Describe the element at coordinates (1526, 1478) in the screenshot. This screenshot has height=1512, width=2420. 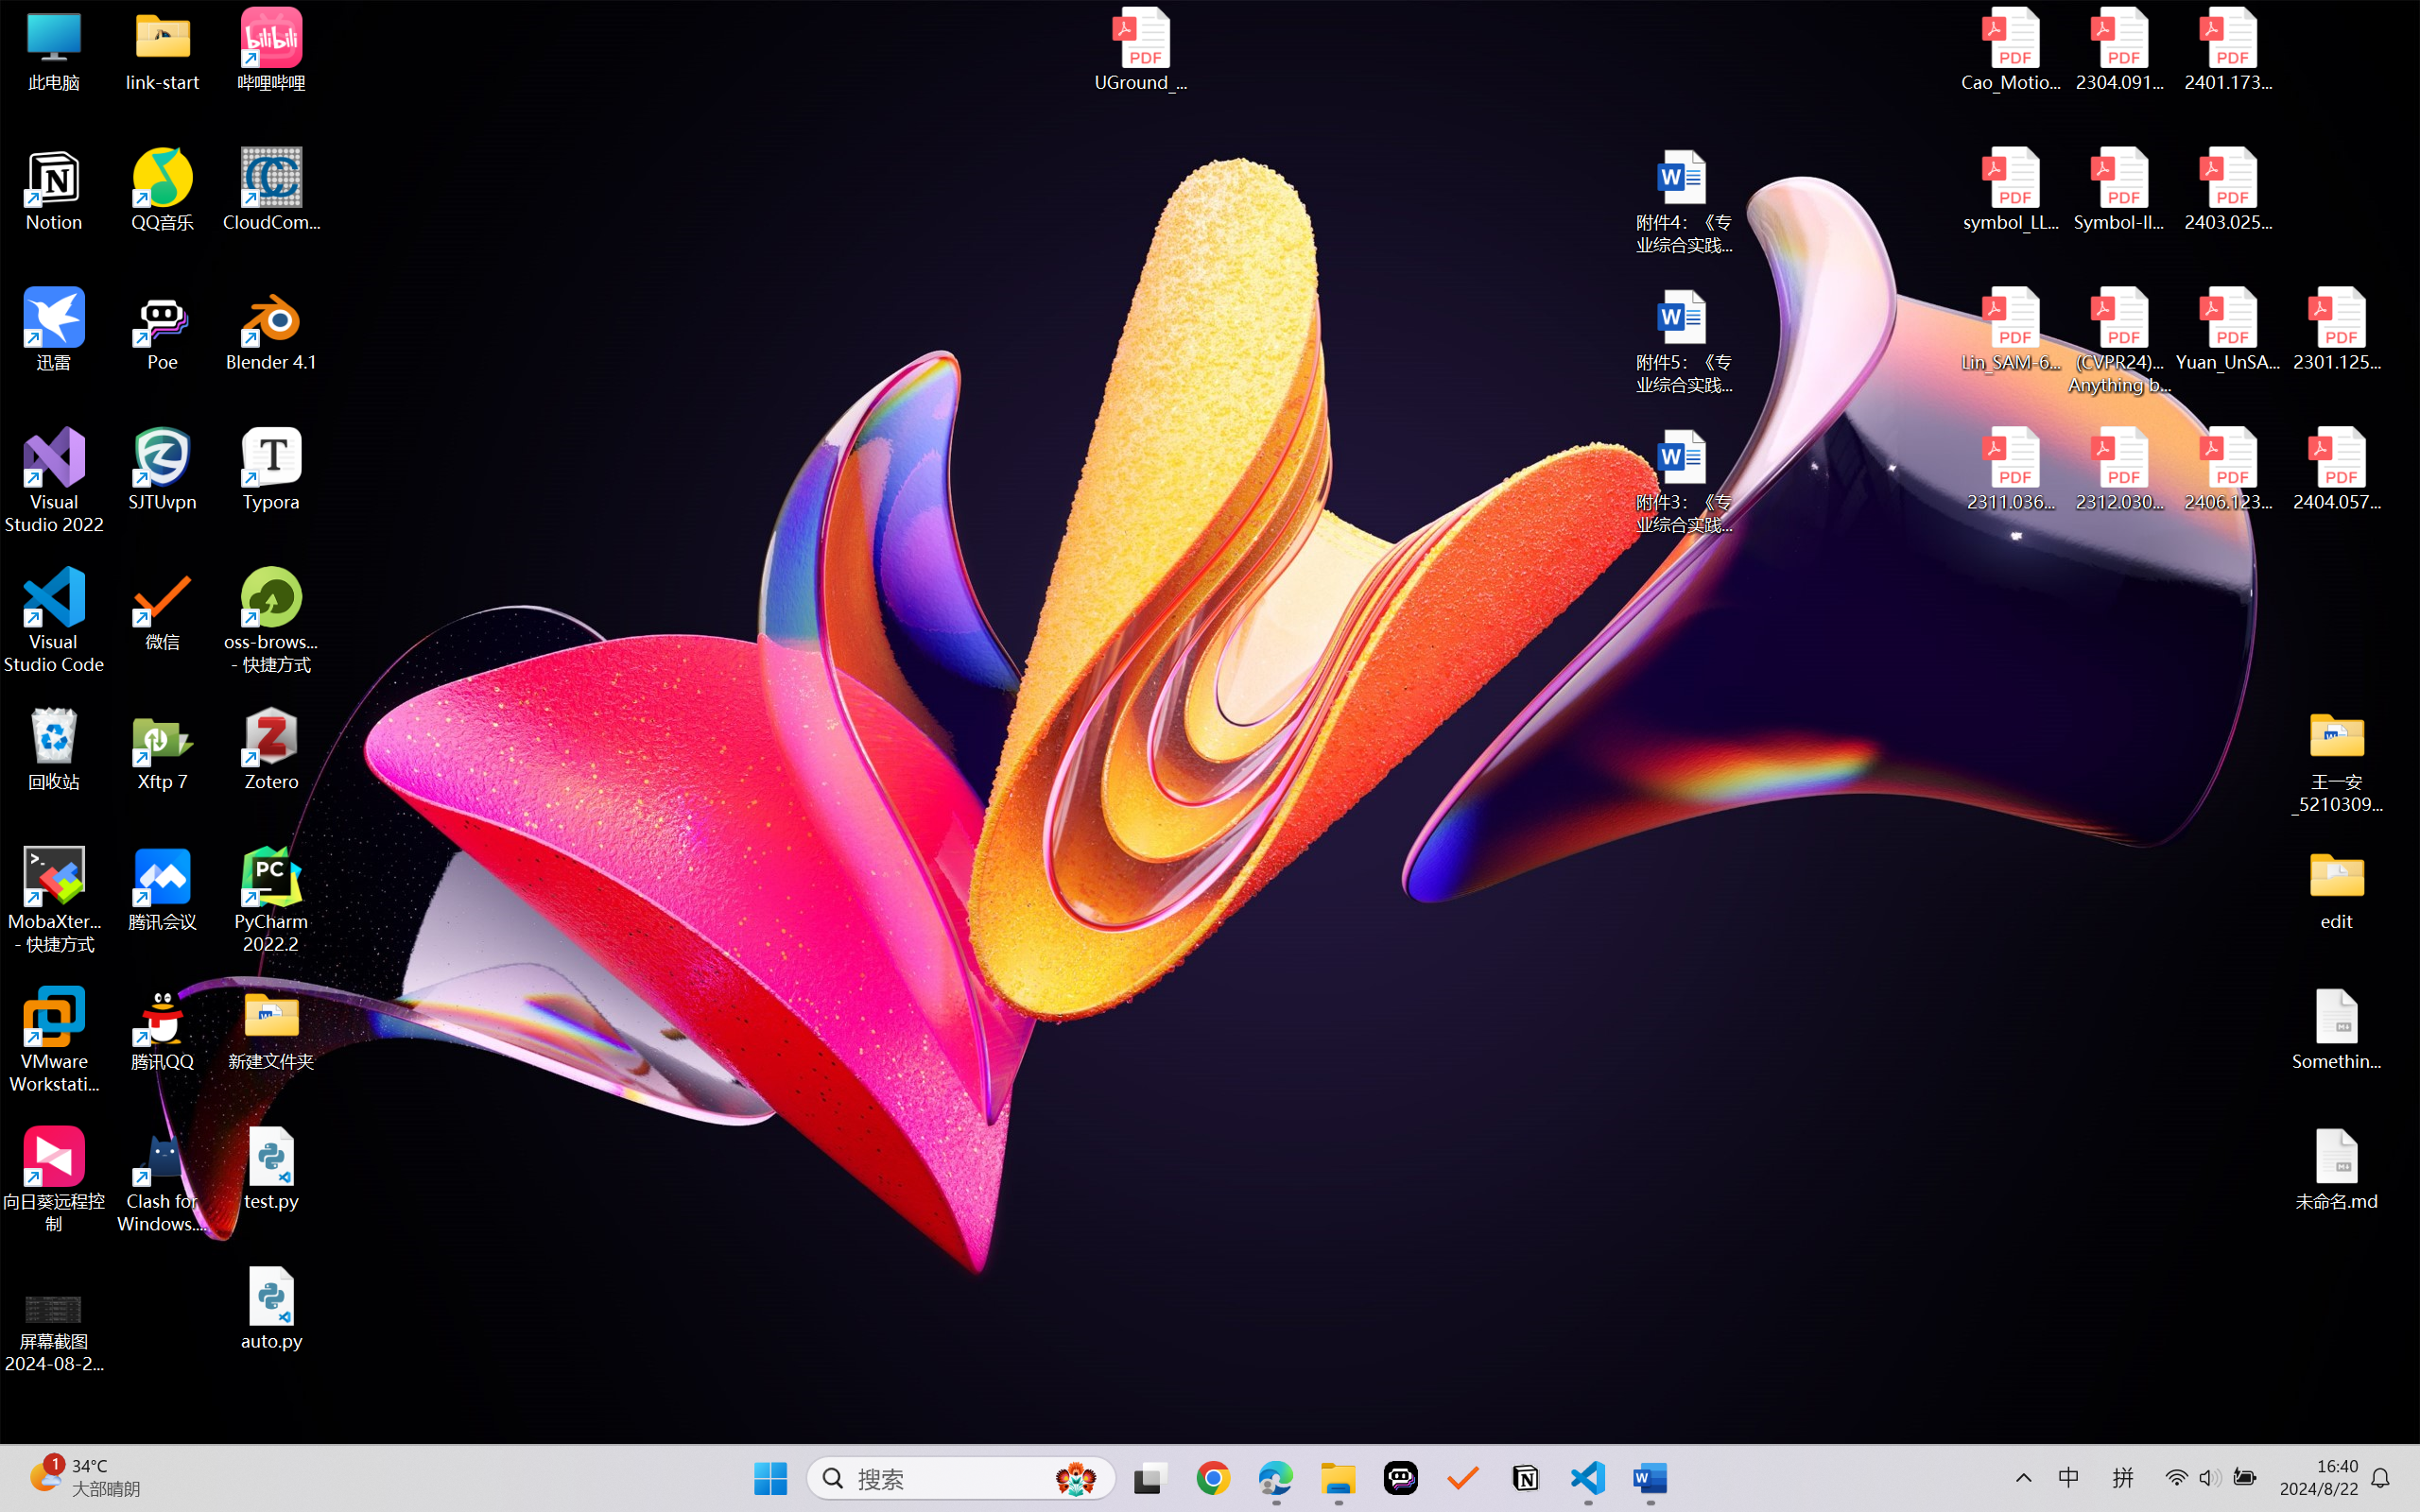
I see `Notion` at that location.